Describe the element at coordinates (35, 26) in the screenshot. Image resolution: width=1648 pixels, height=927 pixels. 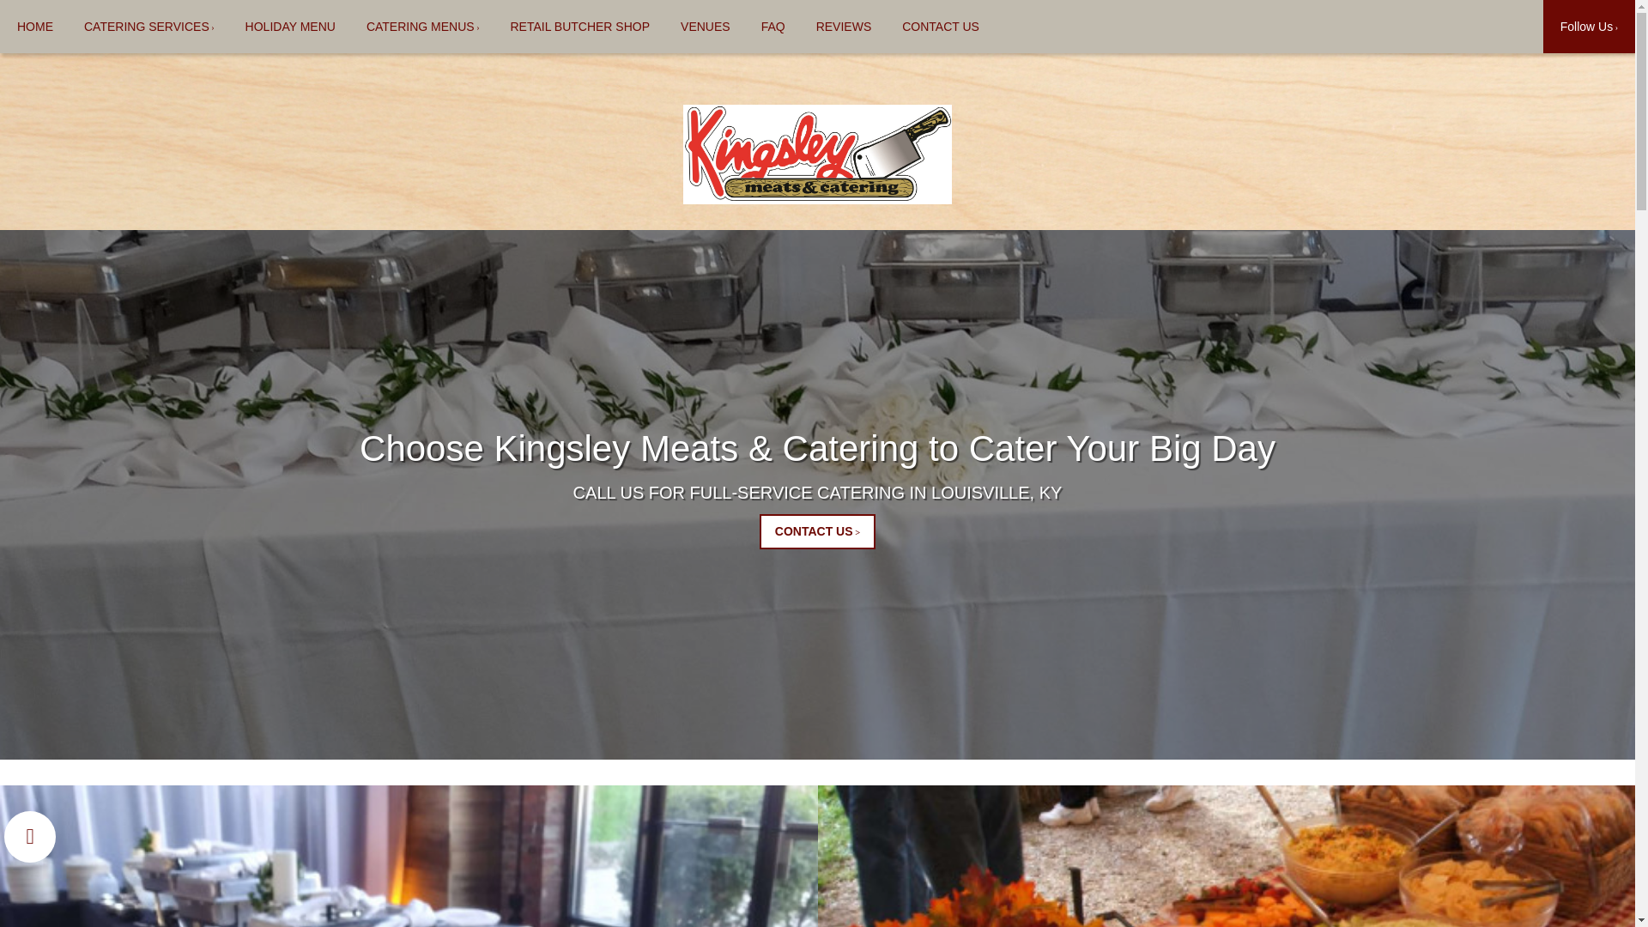
I see `HOME` at that location.